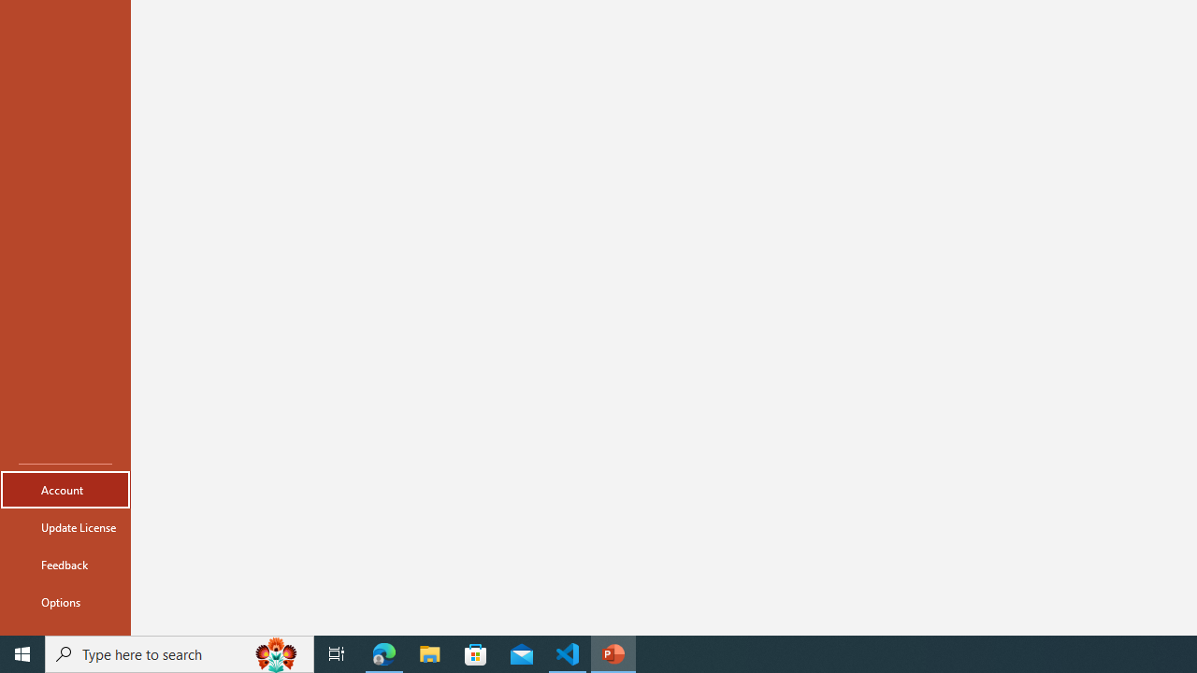  What do you see at coordinates (65, 602) in the screenshot?
I see `Options` at bounding box center [65, 602].